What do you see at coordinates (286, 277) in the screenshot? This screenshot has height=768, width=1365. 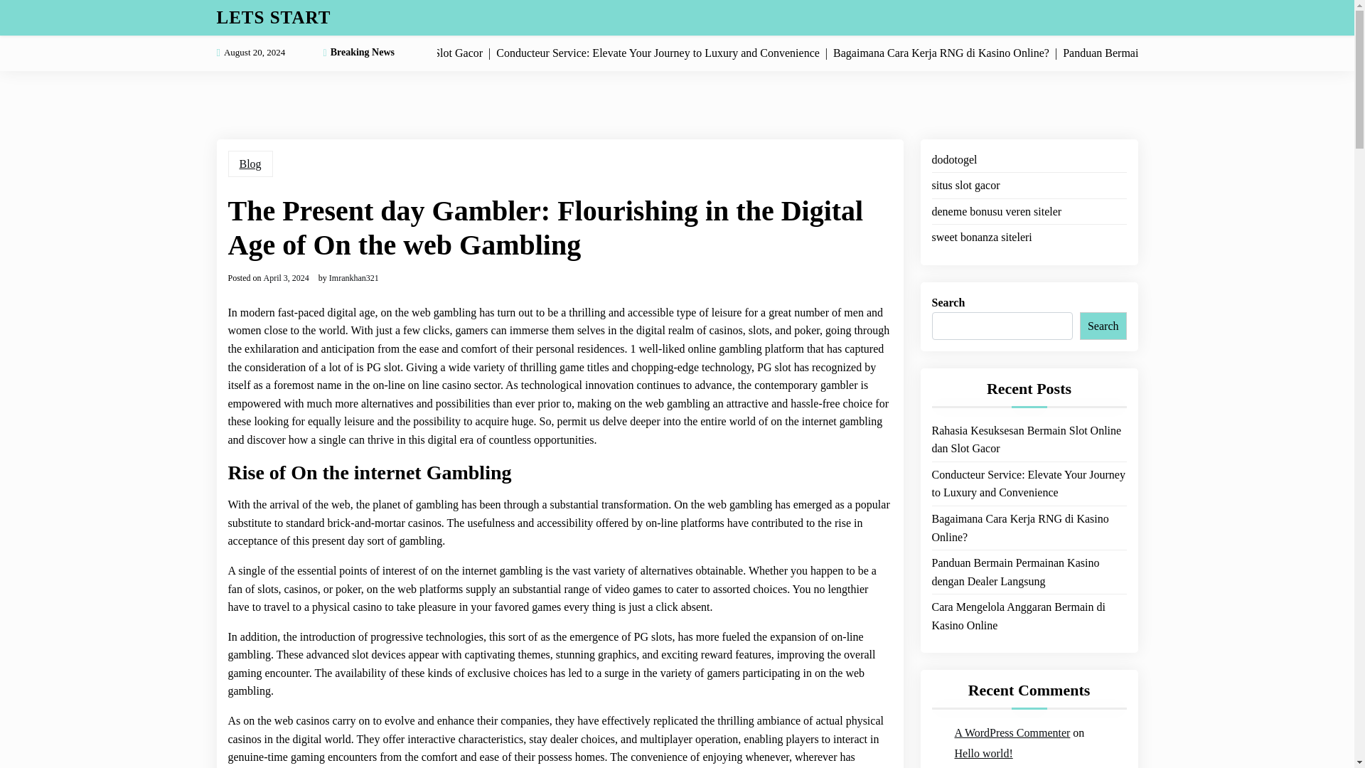 I see `April 3, 2024` at bounding box center [286, 277].